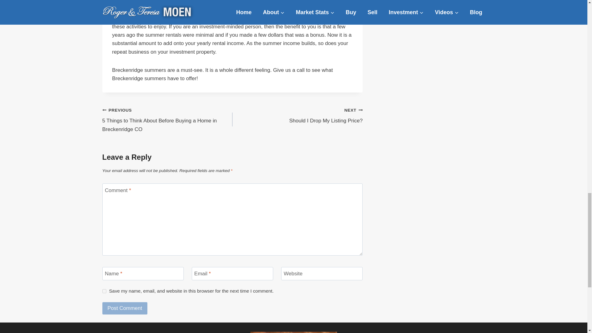  I want to click on Post Comment, so click(125, 308).